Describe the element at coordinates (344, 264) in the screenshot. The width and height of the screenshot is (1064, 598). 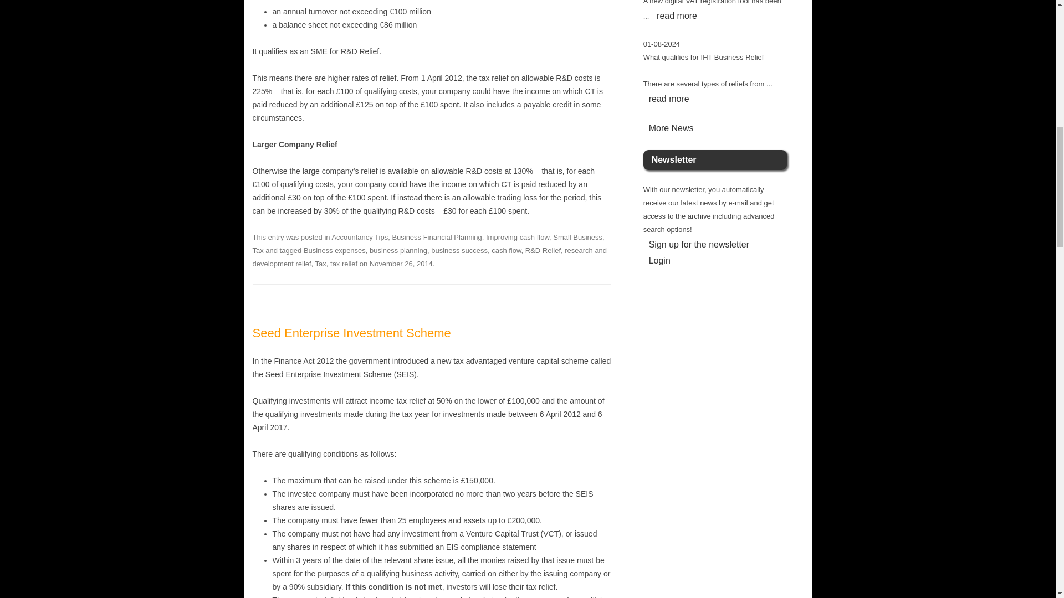
I see `tax relief` at that location.